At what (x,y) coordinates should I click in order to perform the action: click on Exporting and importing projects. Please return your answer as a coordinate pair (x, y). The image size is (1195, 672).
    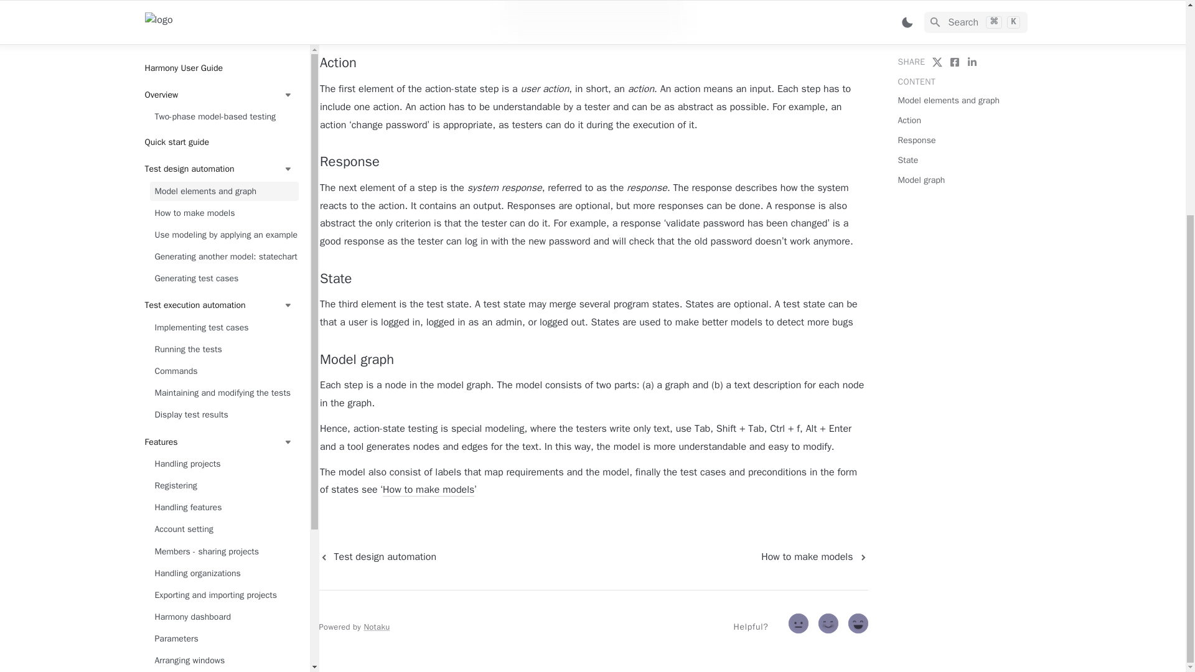
    Looking at the image, I should click on (223, 285).